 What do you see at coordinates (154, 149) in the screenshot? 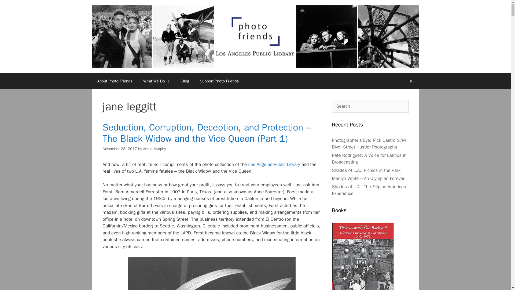
I see `Annie Murphy` at bounding box center [154, 149].